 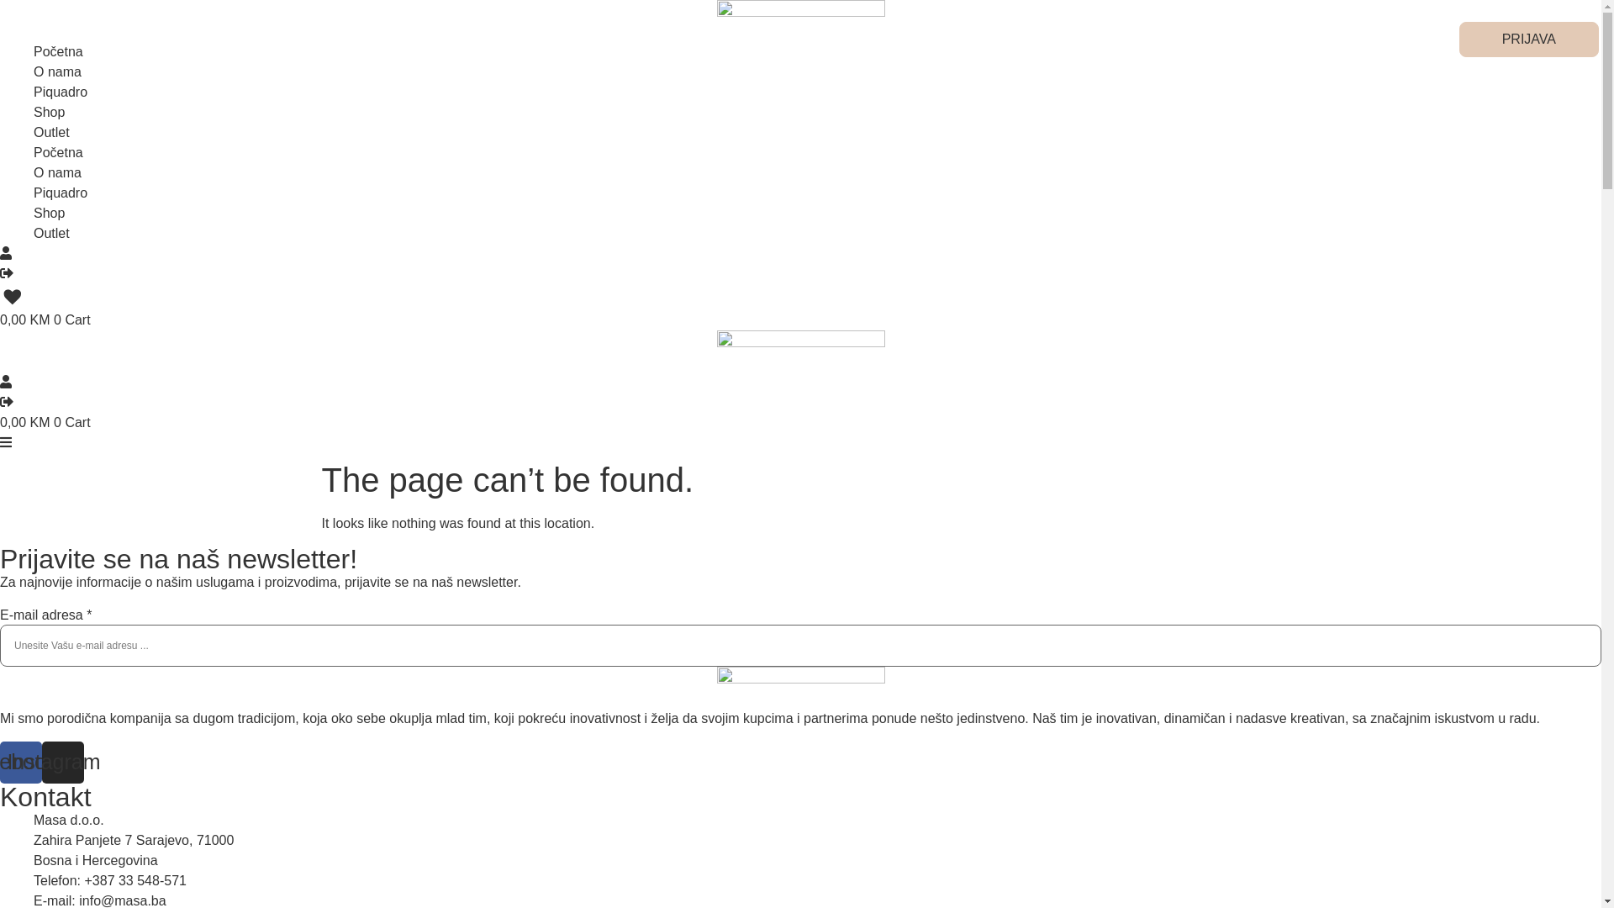 I want to click on Piquadro, so click(x=61, y=193).